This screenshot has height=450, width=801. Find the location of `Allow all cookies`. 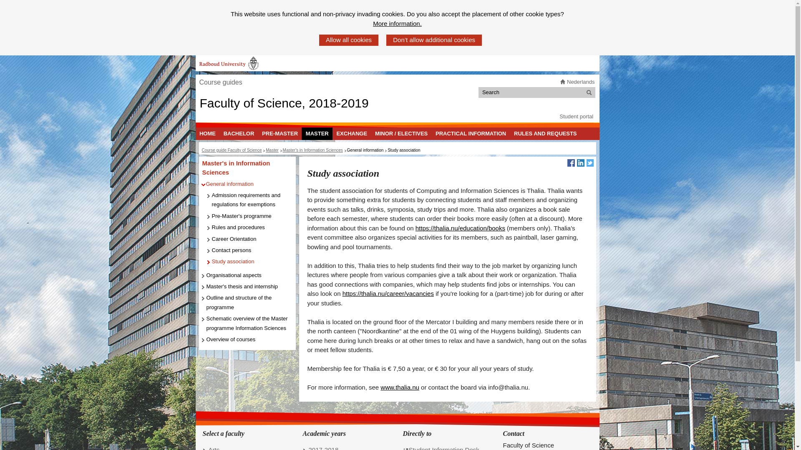

Allow all cookies is located at coordinates (348, 40).